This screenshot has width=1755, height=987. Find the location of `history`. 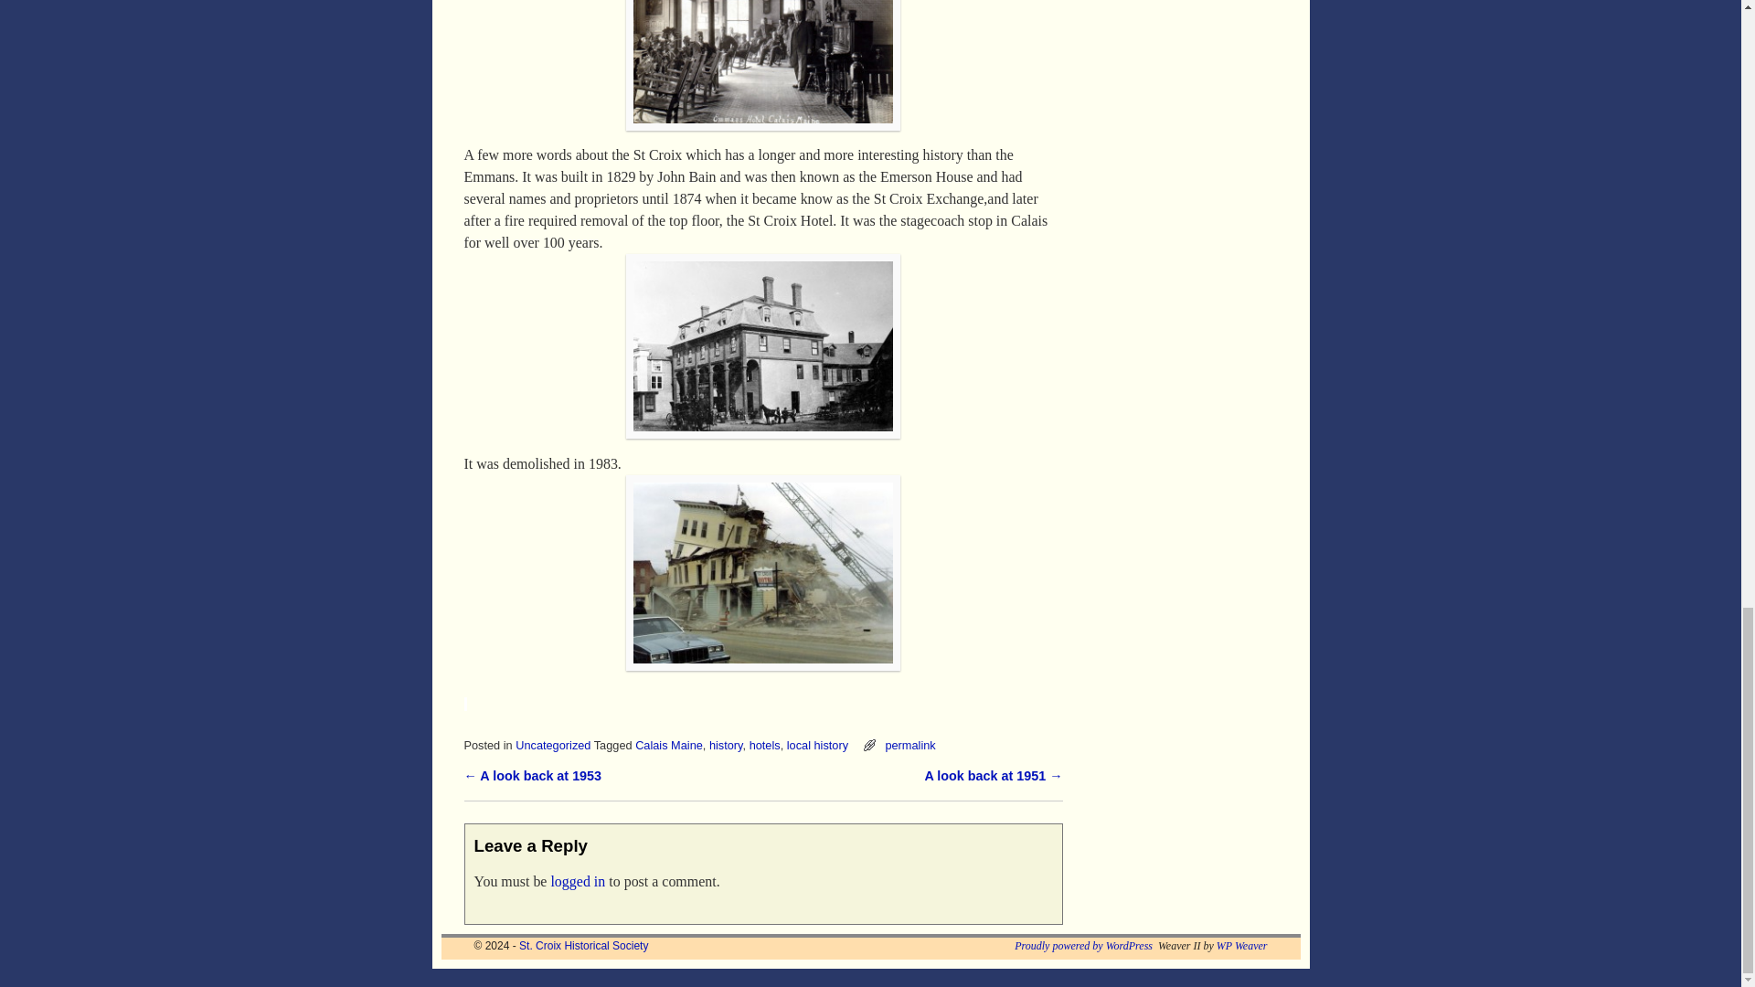

history is located at coordinates (726, 744).